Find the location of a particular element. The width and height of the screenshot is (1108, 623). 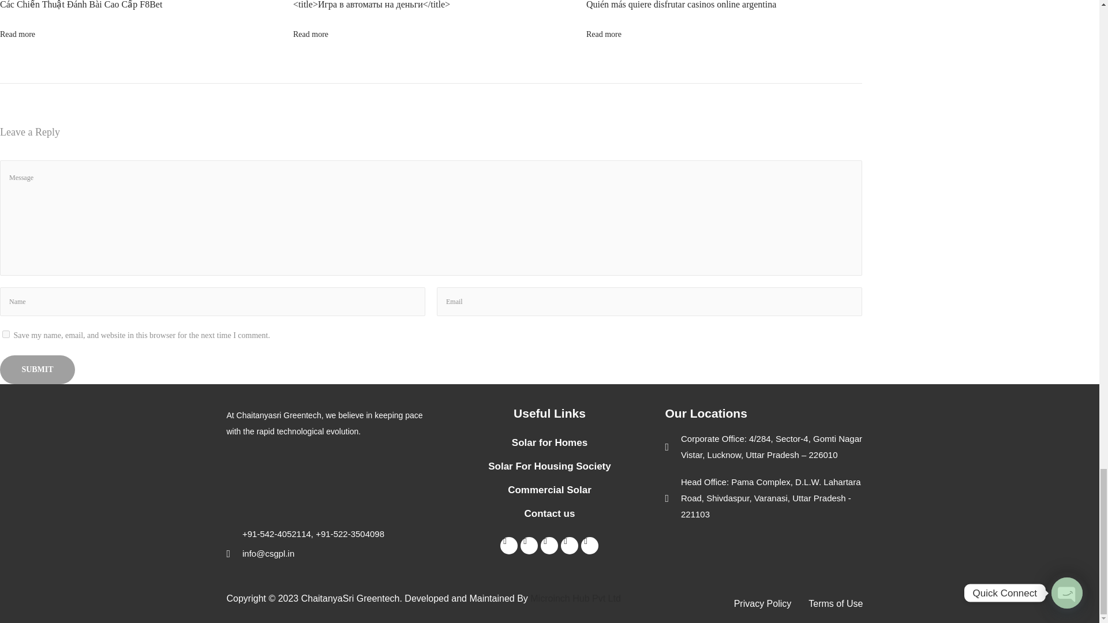

Submit is located at coordinates (38, 369).